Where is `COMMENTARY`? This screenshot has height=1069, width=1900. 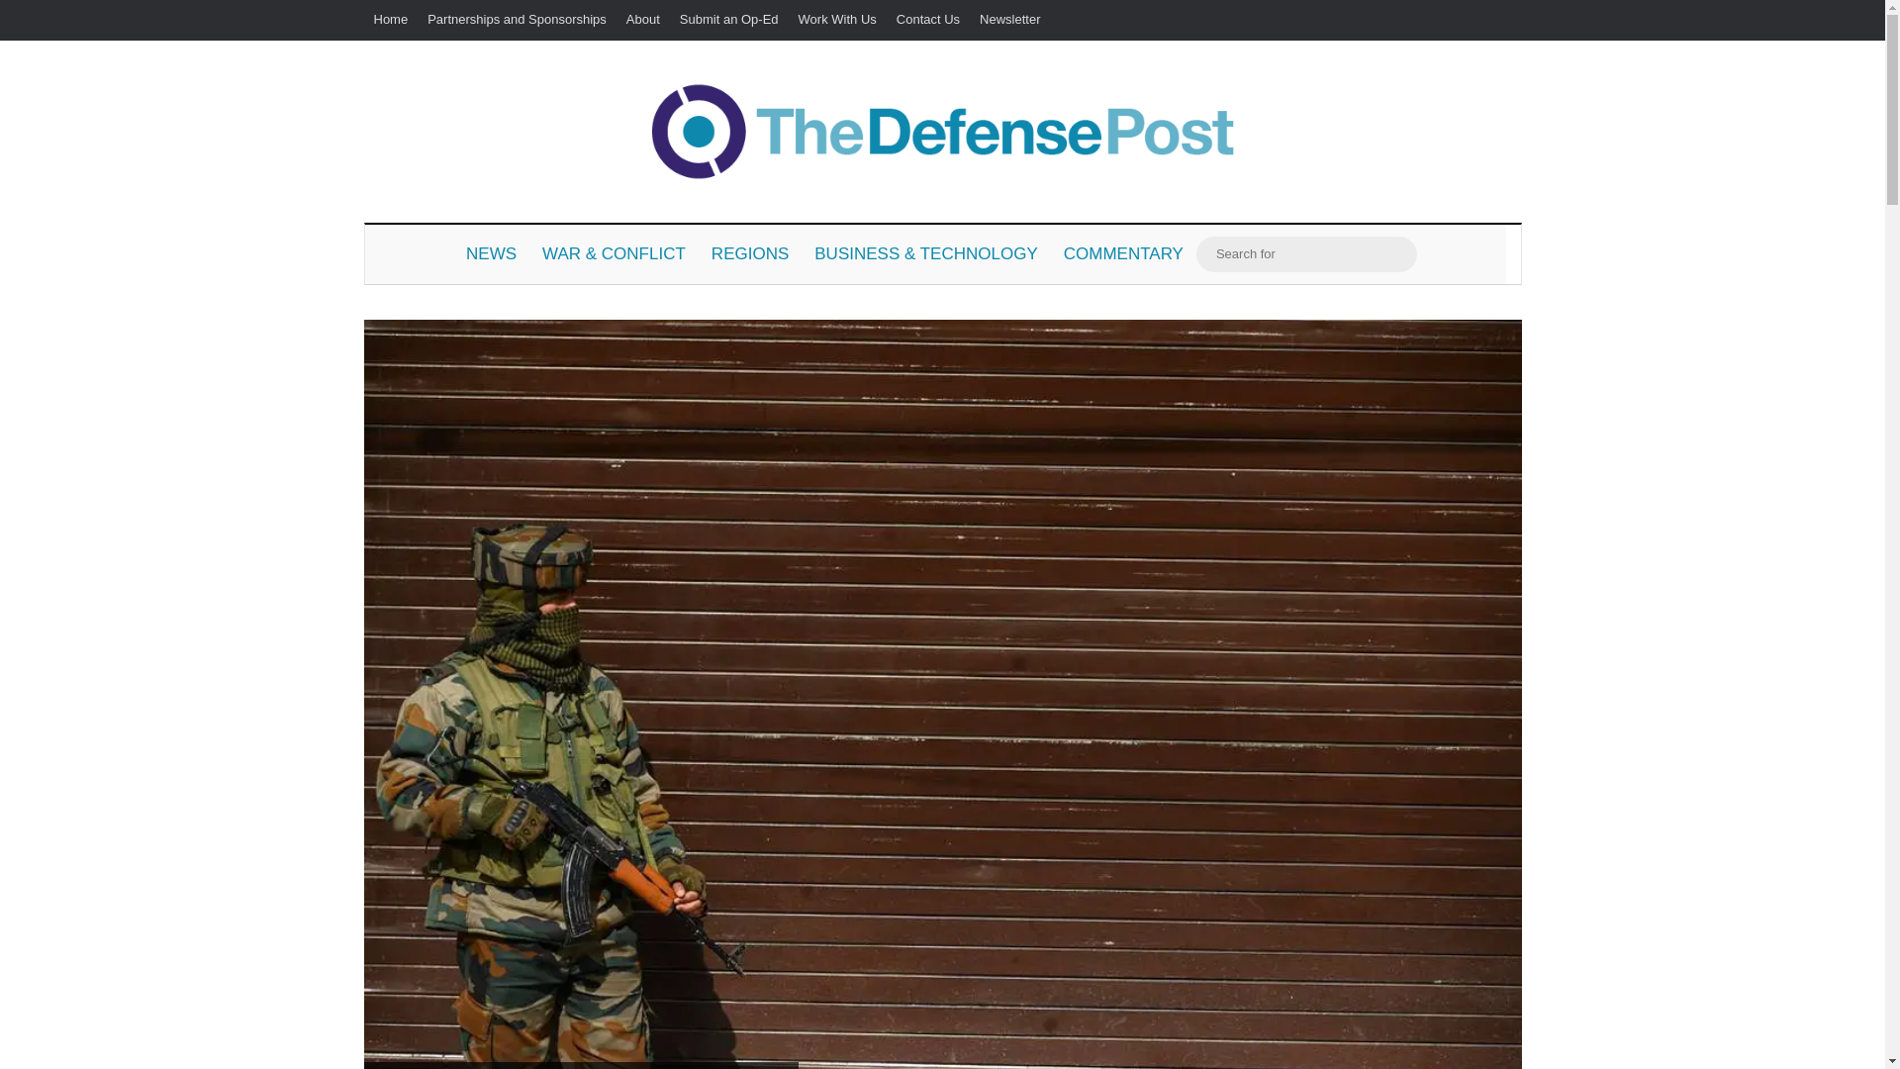 COMMENTARY is located at coordinates (1123, 253).